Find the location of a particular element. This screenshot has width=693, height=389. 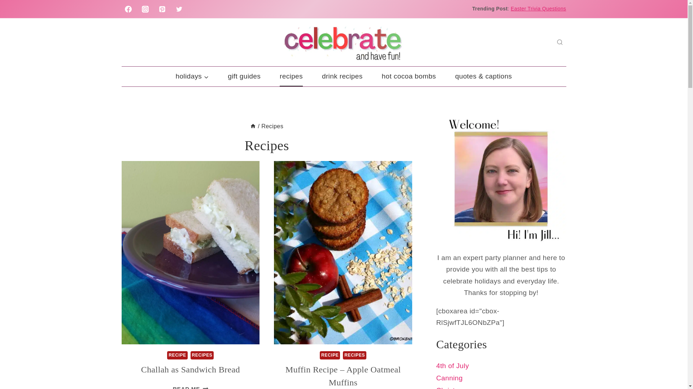

RECIPE is located at coordinates (191, 388).